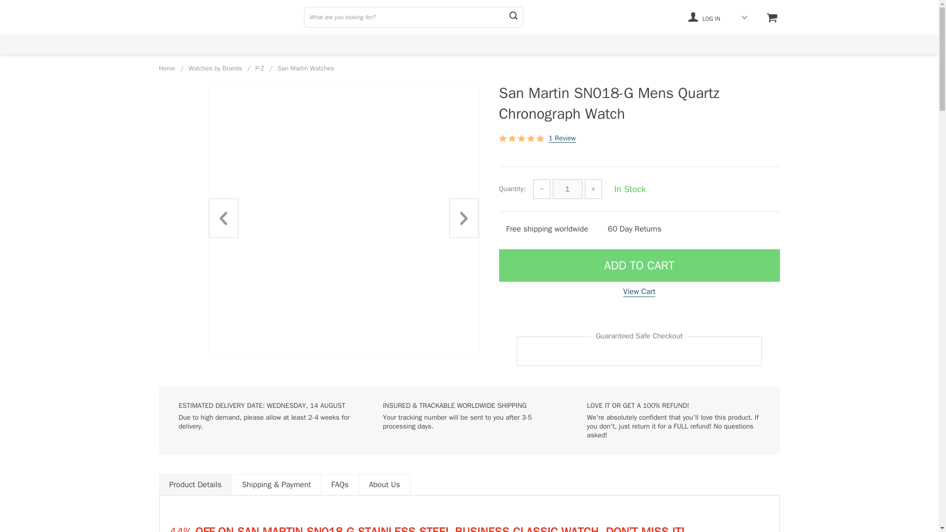  I want to click on 1, so click(568, 189).